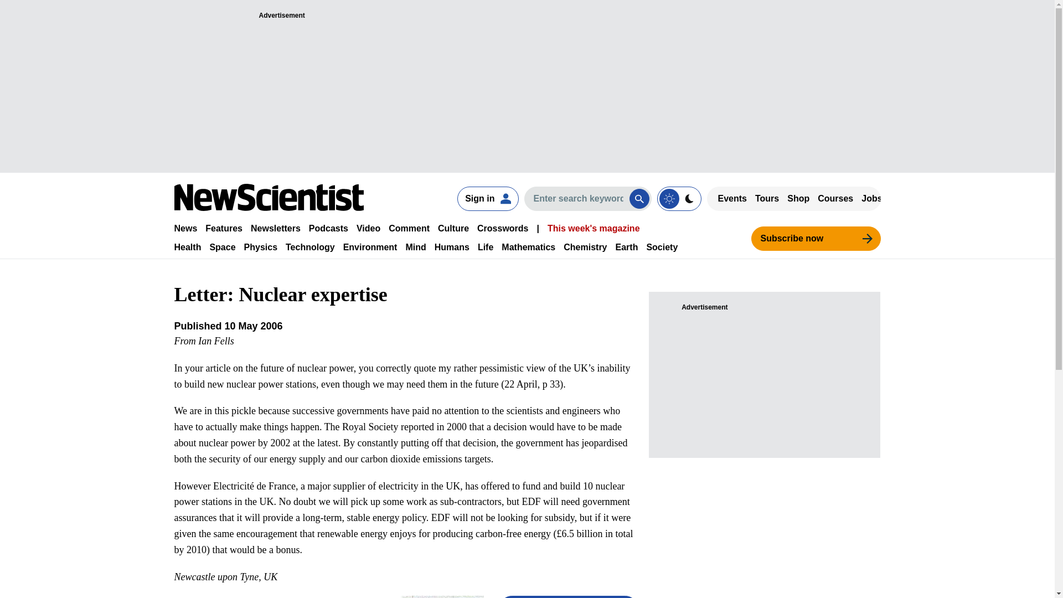 This screenshot has width=1063, height=598. What do you see at coordinates (222, 247) in the screenshot?
I see `Space` at bounding box center [222, 247].